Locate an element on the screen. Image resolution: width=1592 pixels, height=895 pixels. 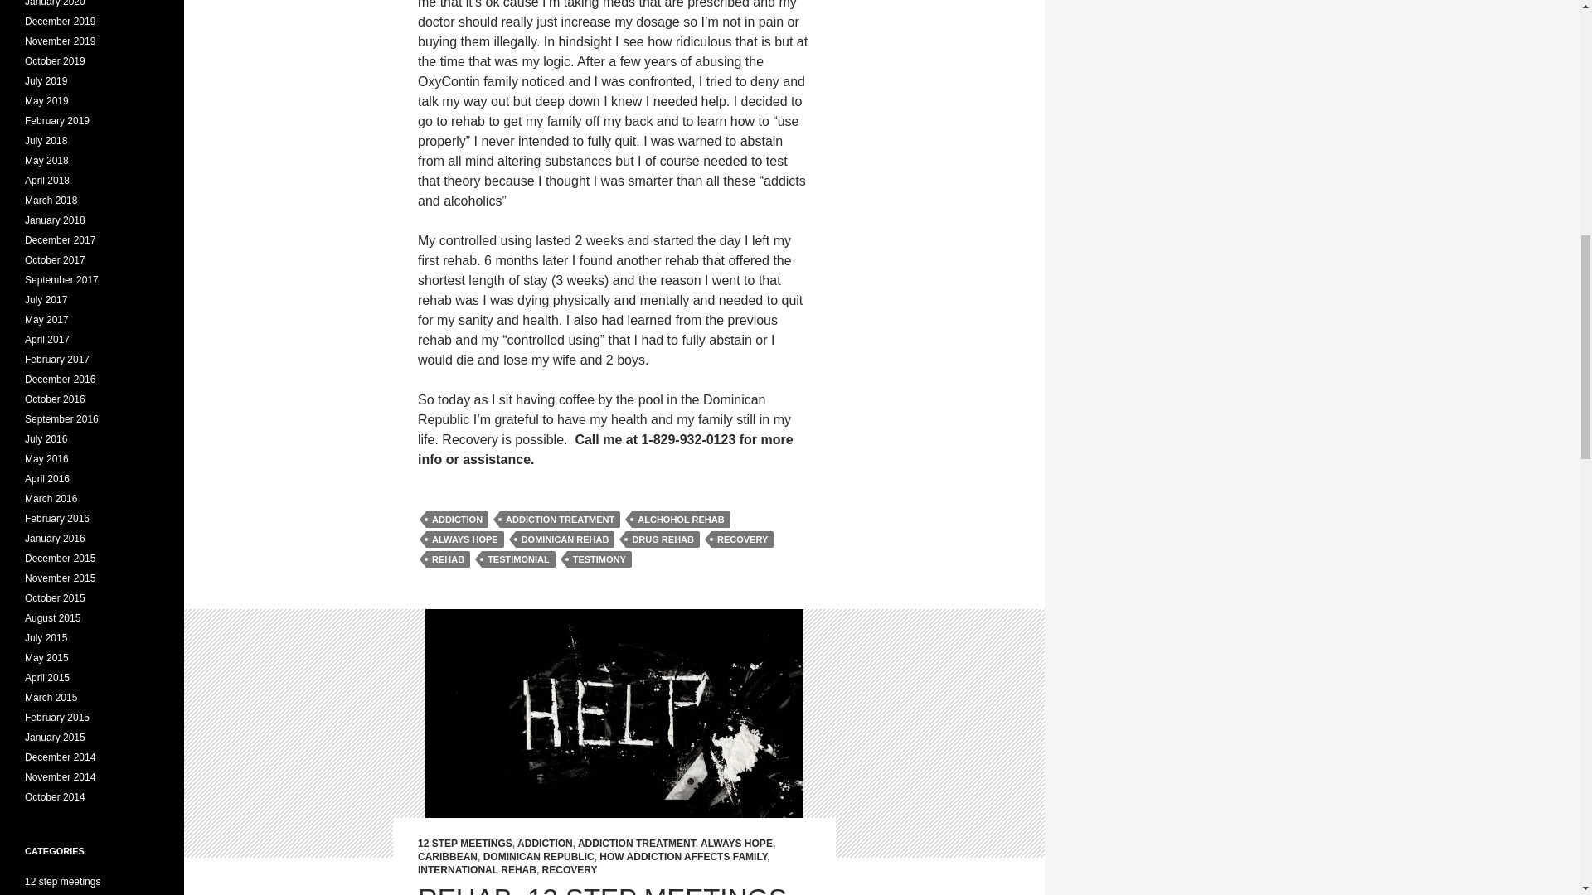
ADDICTION is located at coordinates (546, 843).